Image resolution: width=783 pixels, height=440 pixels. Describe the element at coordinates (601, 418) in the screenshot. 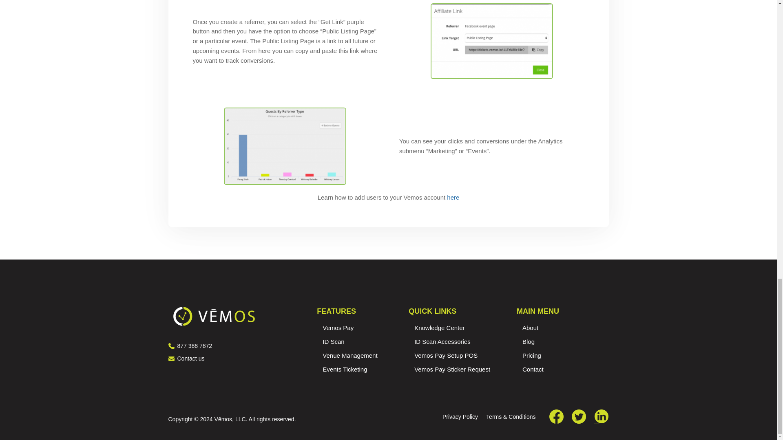

I see `Vemos LinkedIn Profile` at that location.